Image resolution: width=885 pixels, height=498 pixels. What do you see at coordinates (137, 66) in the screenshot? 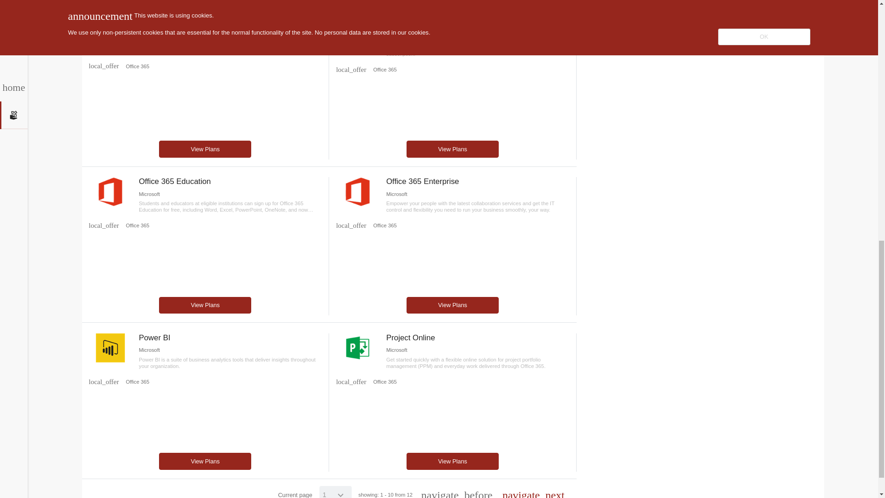
I see `Office 365 Category` at bounding box center [137, 66].